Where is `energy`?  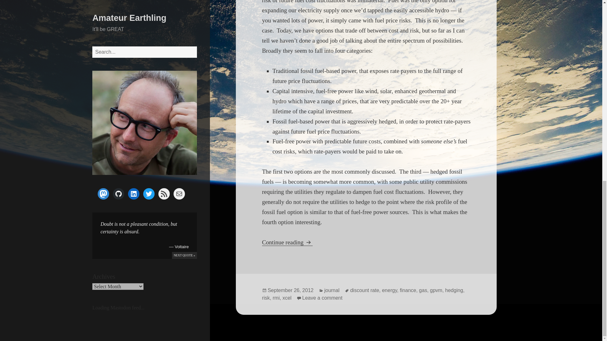
energy is located at coordinates (389, 290).